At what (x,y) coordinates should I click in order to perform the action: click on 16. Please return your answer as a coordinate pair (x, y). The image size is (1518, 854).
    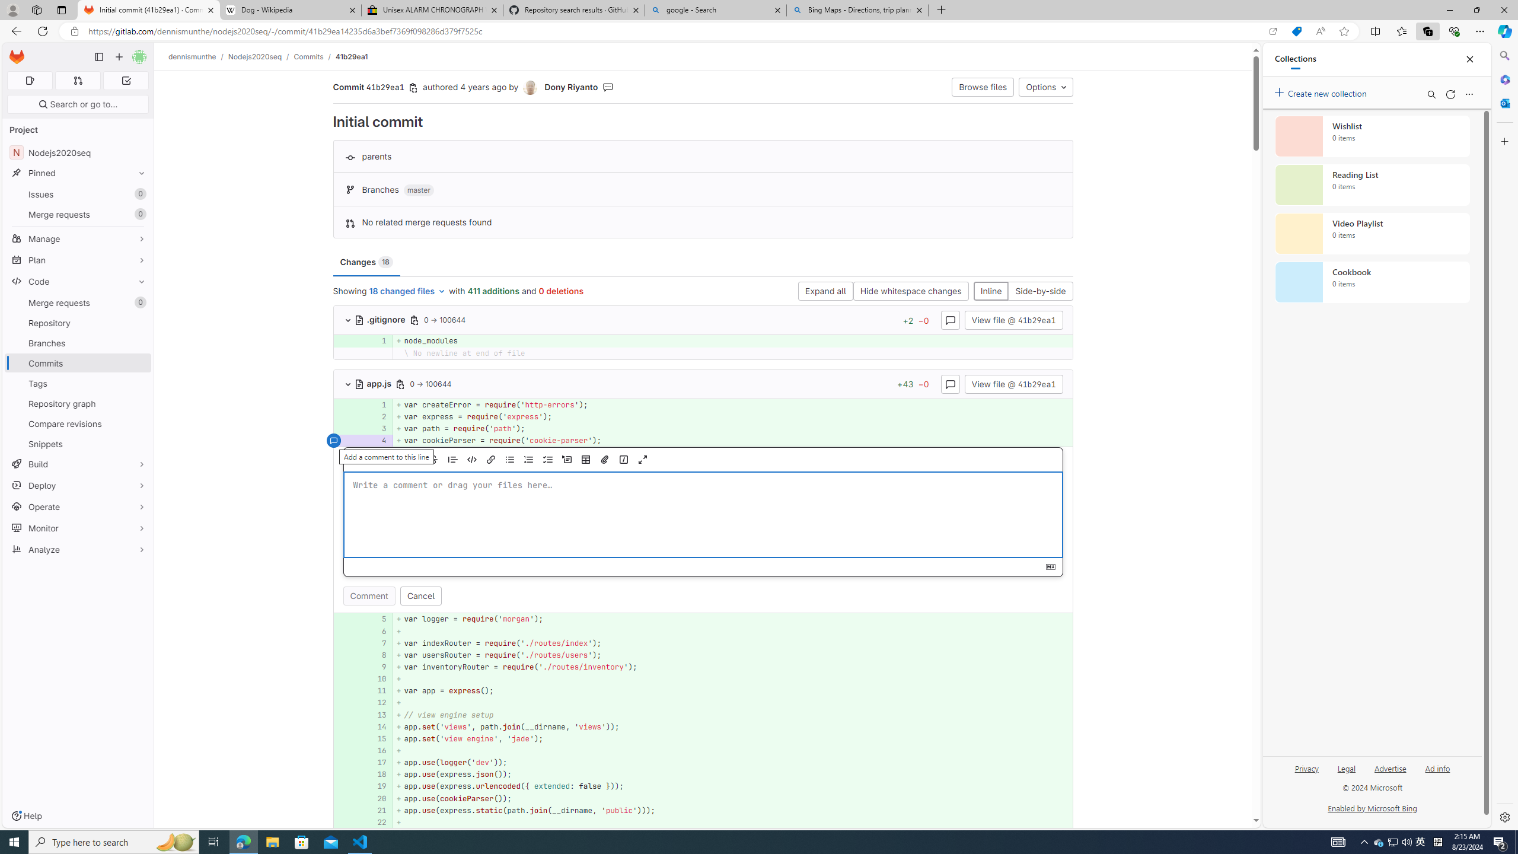
    Looking at the image, I should click on (378, 751).